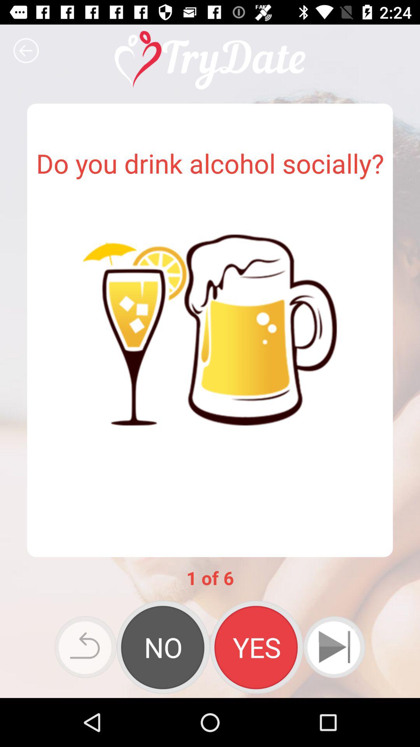 This screenshot has width=420, height=747. What do you see at coordinates (163, 647) in the screenshot?
I see `select option` at bounding box center [163, 647].